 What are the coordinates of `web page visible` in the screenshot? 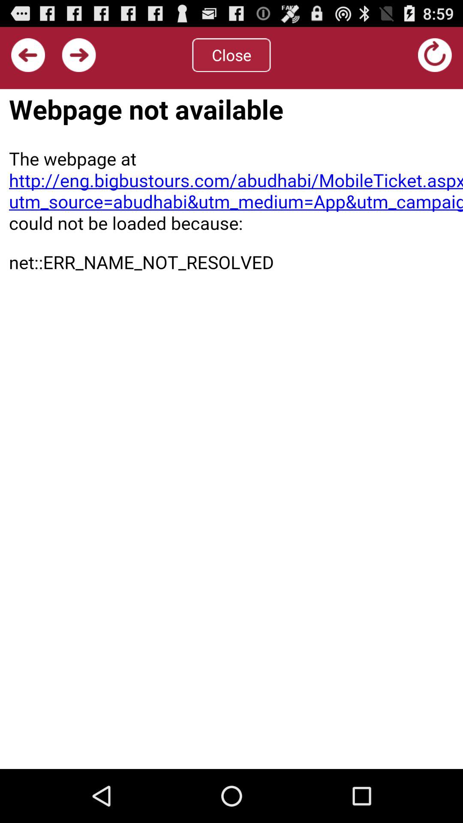 It's located at (231, 429).